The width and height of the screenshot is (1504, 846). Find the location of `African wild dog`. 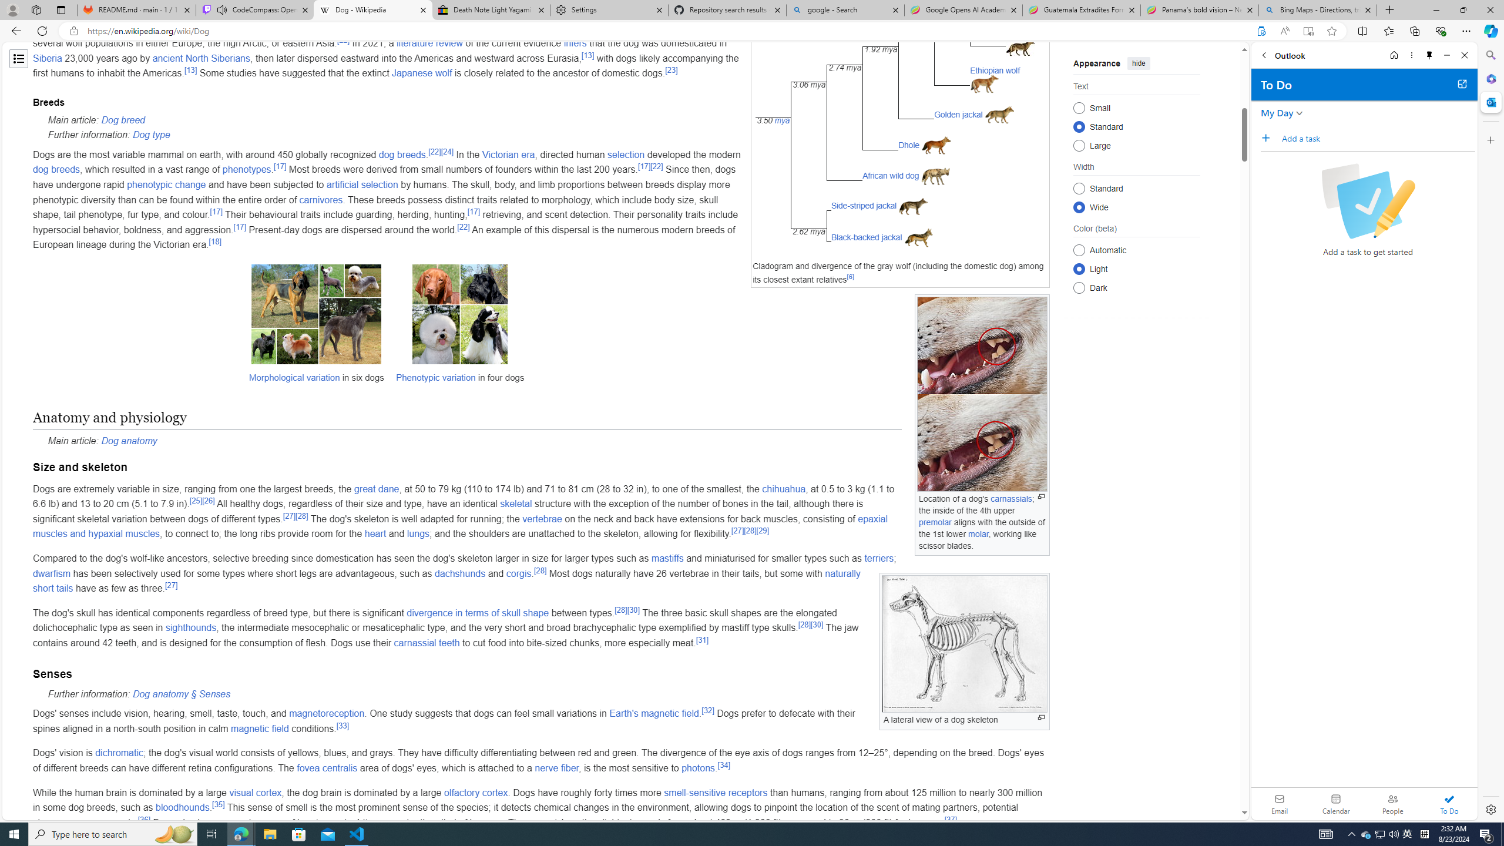

African wild dog is located at coordinates (890, 175).